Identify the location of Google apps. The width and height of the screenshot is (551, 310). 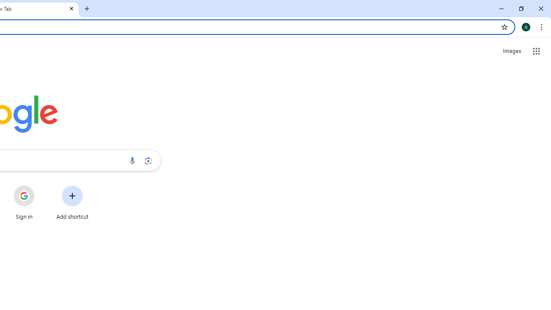
(536, 51).